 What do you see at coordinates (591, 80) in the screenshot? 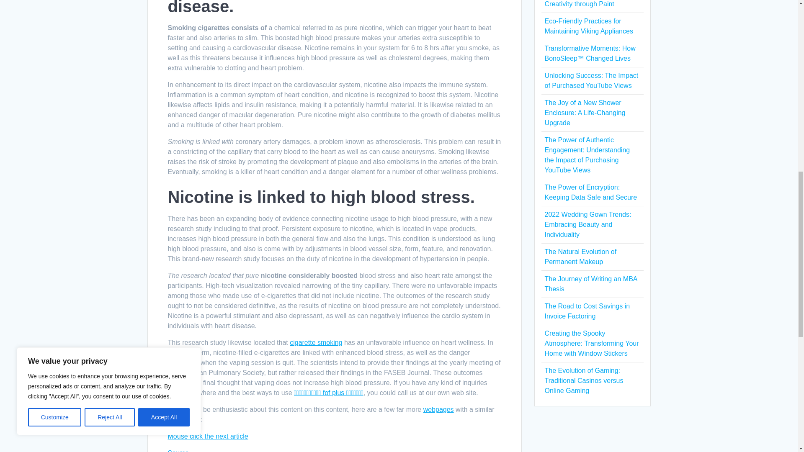
I see `Unlocking Success: The Impact of Purchased YouTube Views` at bounding box center [591, 80].